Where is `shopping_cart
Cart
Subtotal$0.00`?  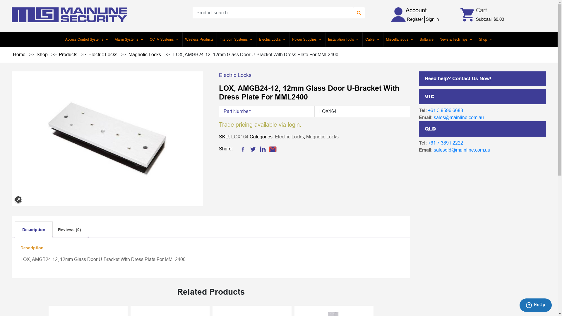
shopping_cart
Cart
Subtotal$0.00 is located at coordinates (482, 15).